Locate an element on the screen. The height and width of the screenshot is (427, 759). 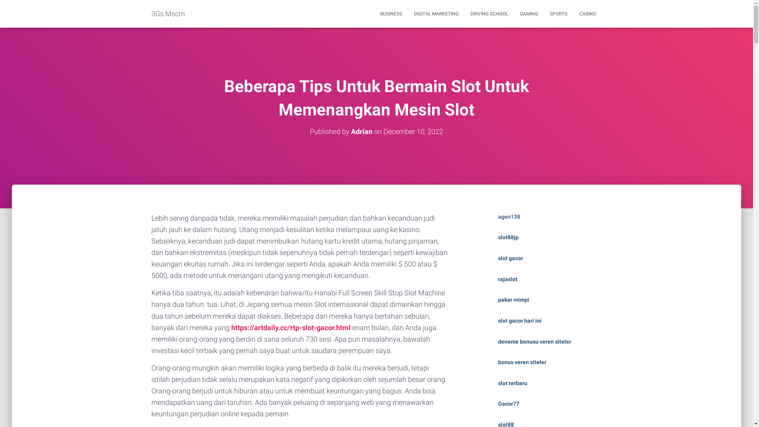
slot gacor hari ini is located at coordinates (520, 325).